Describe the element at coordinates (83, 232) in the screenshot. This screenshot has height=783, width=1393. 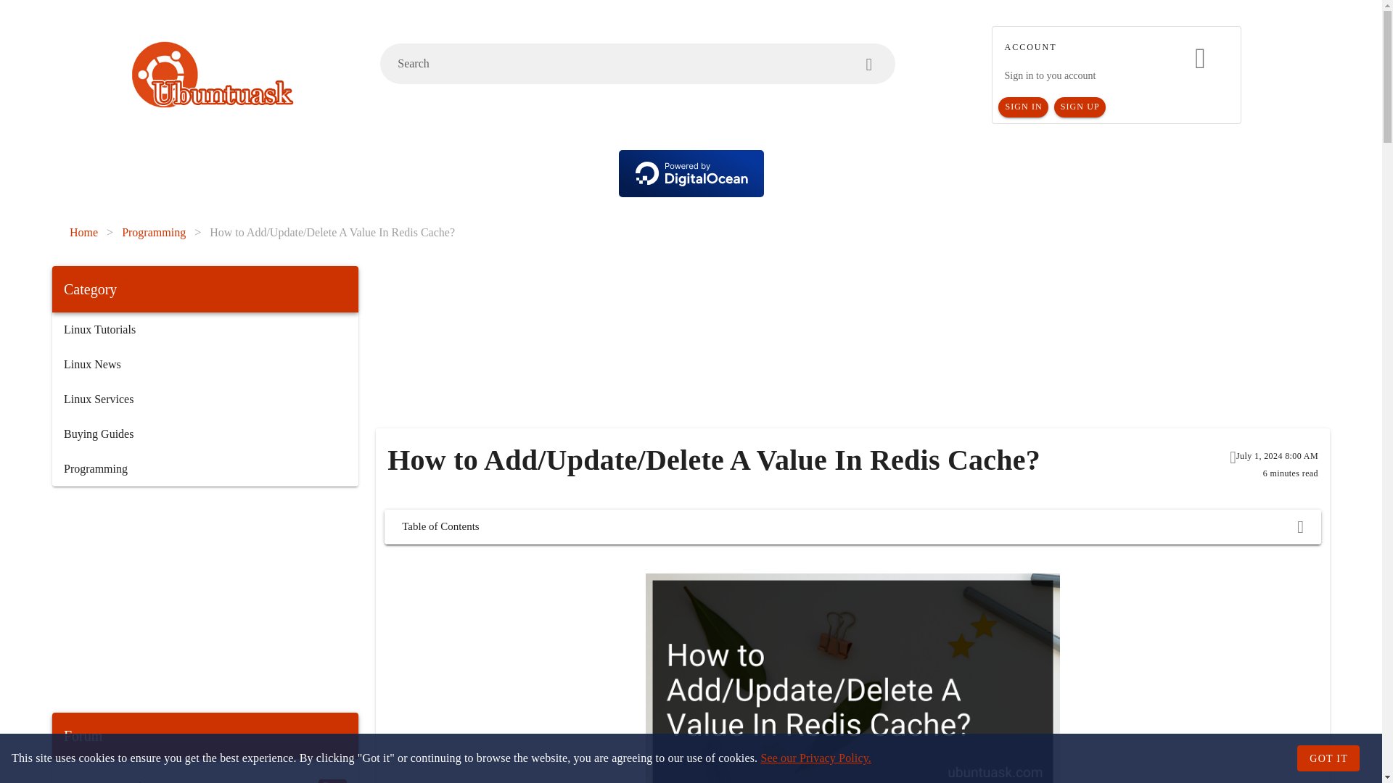
I see `Home` at that location.